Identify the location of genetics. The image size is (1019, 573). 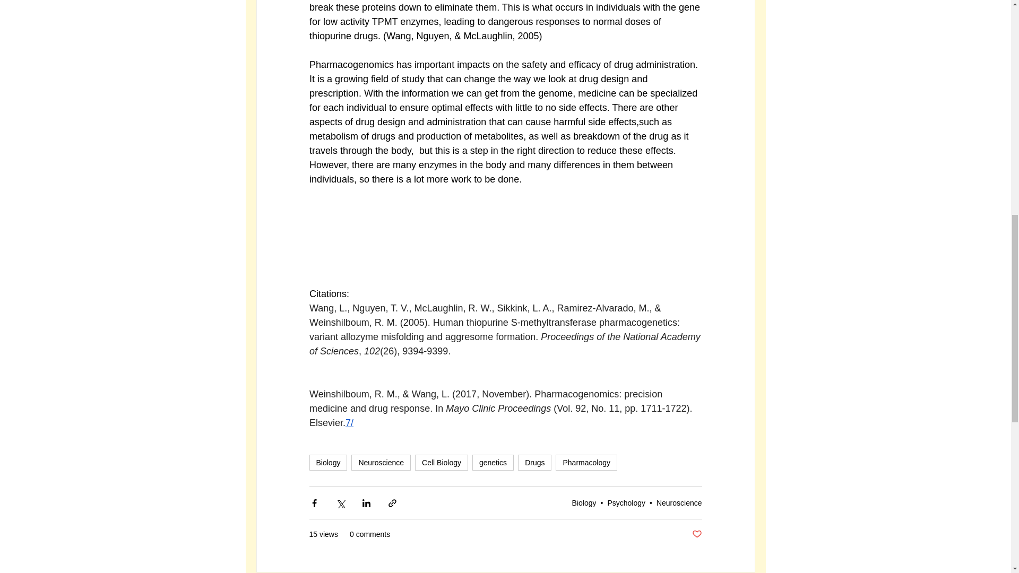
(493, 463).